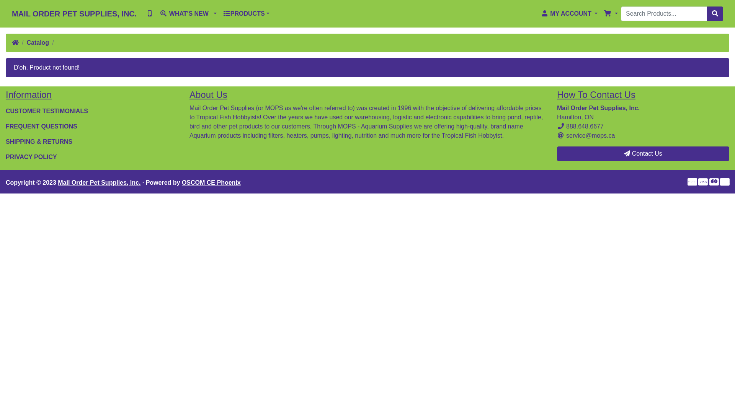  I want to click on Mail Order Pet Supplies, Inc., so click(99, 183).